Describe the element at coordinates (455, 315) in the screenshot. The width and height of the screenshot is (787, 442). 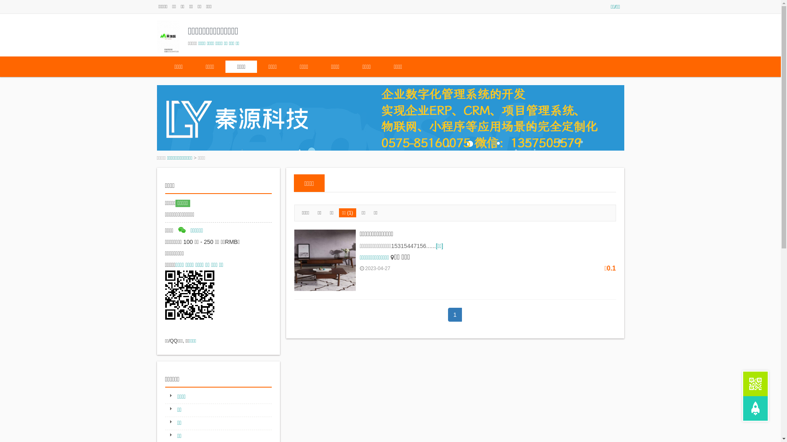
I see `1` at that location.